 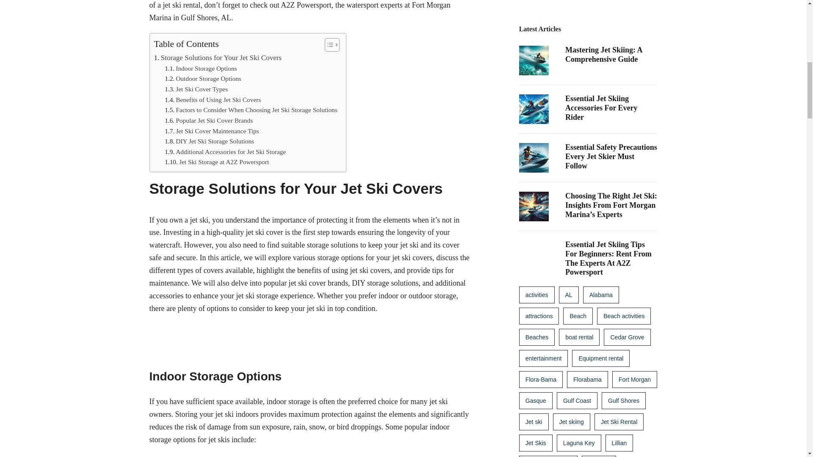 I want to click on Popular Jet Ski Cover Brands, so click(x=209, y=121).